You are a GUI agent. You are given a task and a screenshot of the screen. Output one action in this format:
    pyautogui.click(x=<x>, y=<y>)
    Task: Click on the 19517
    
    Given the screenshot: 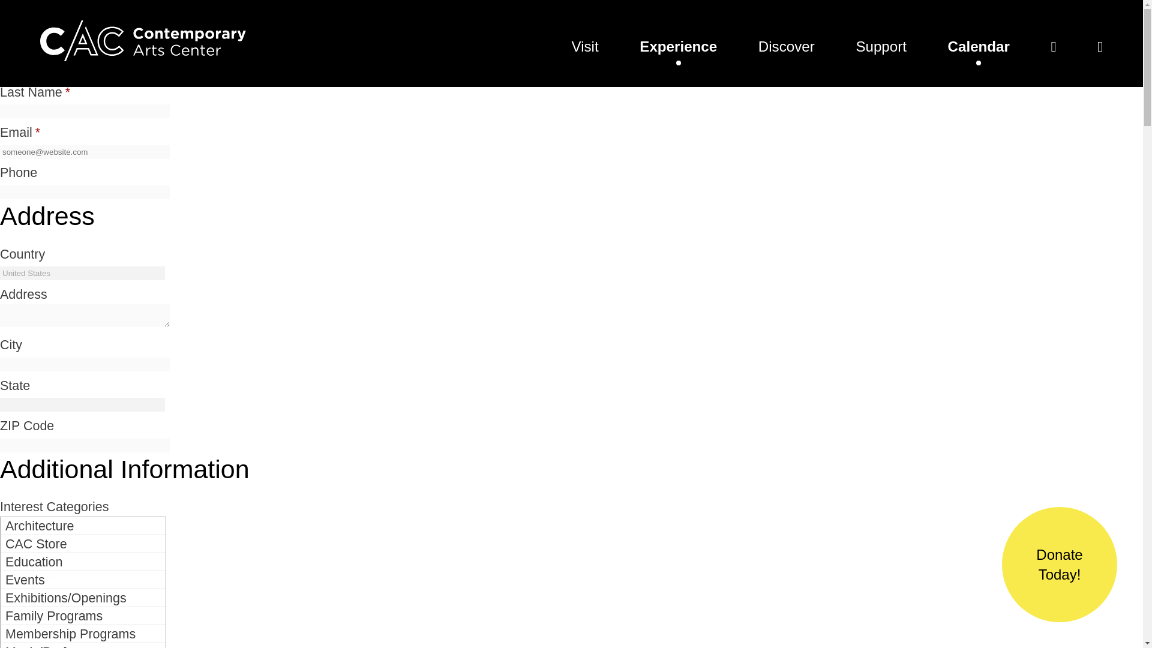 What is the action you would take?
    pyautogui.click(x=65, y=540)
    